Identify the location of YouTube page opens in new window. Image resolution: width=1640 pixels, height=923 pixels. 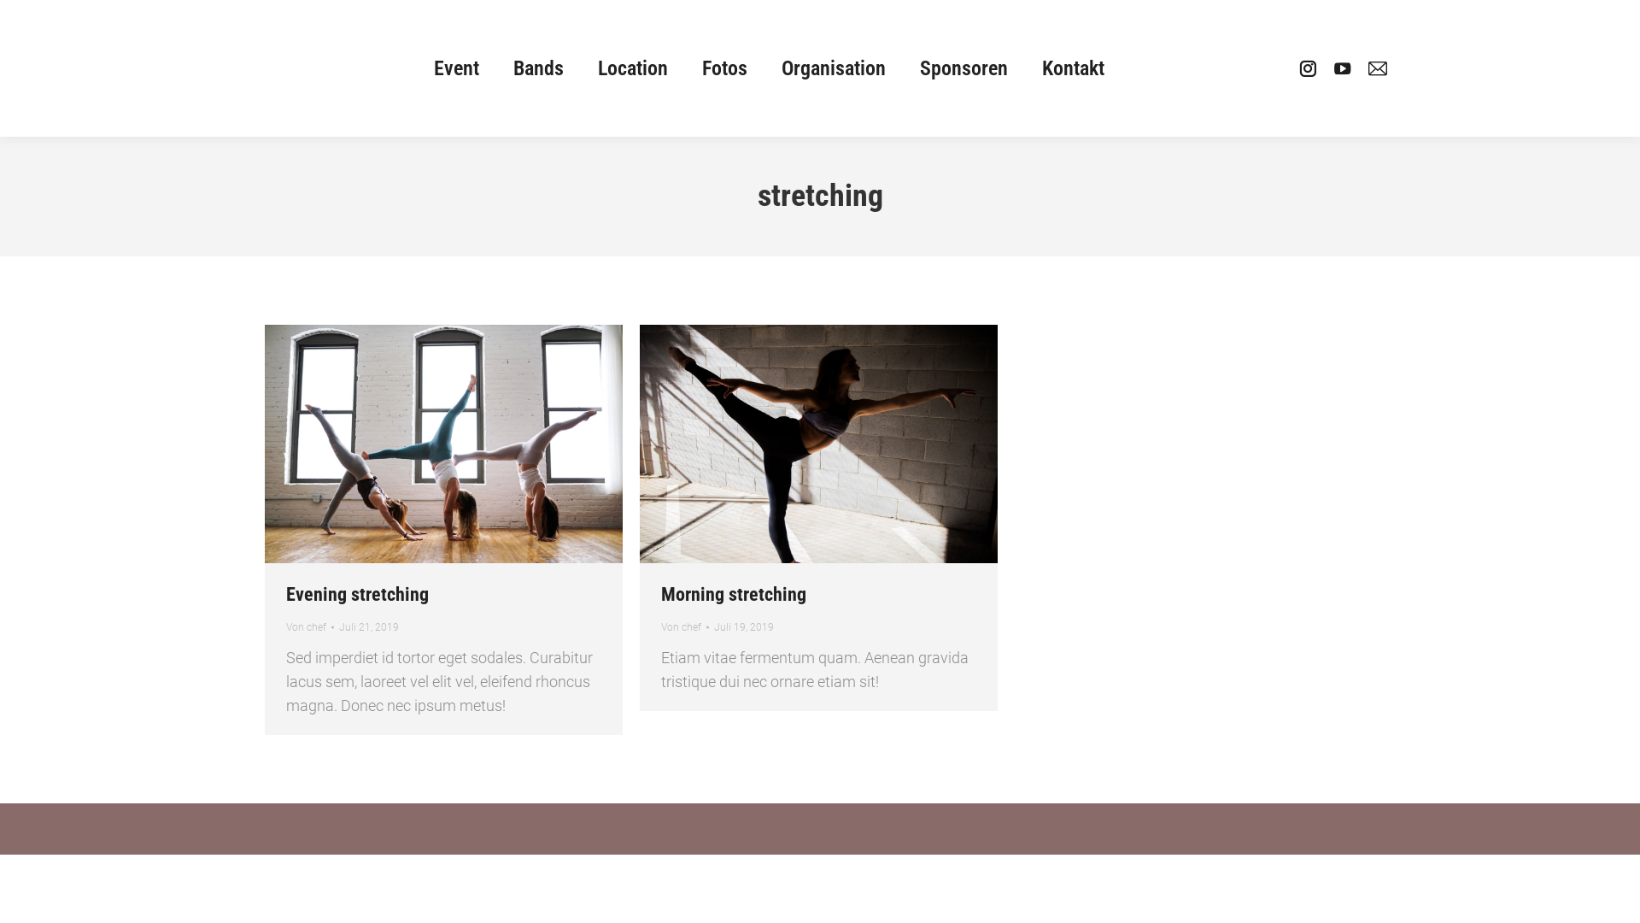
(1343, 68).